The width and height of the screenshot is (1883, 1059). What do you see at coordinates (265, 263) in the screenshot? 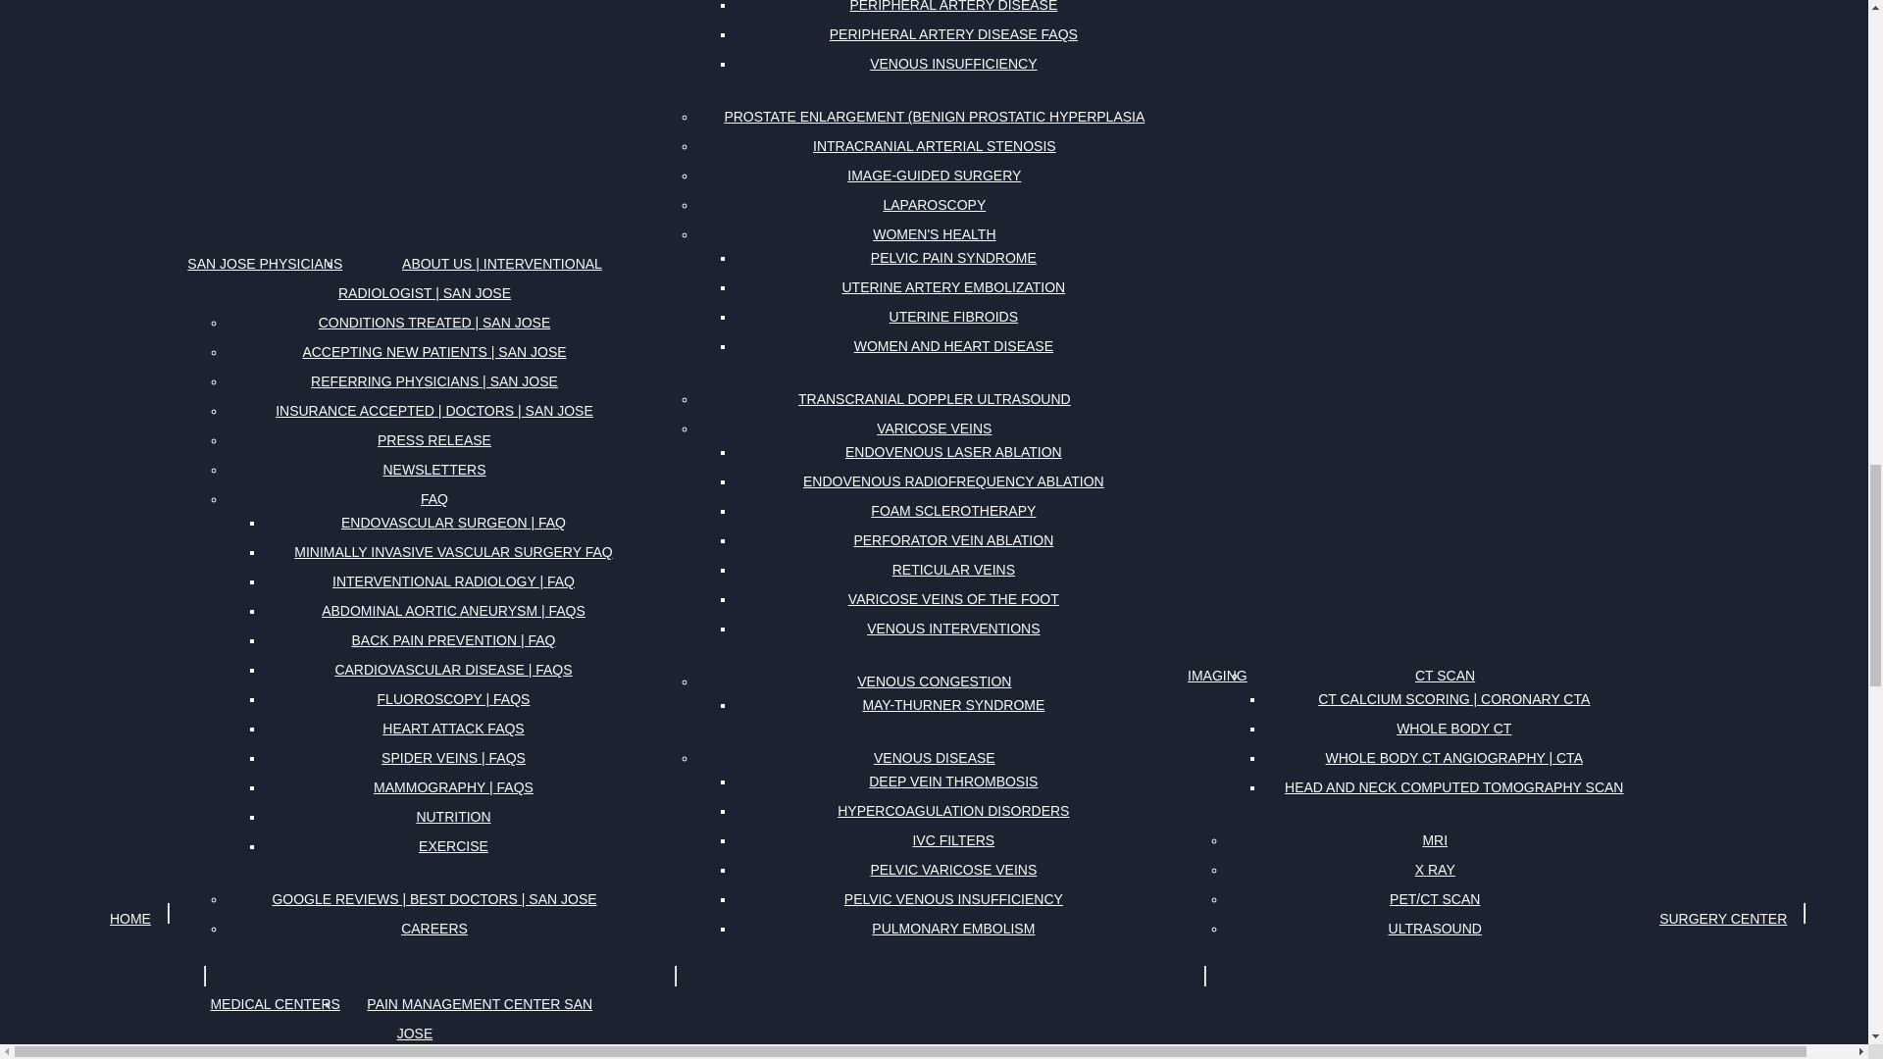
I see `SAN JOSE PHYSICIANS` at bounding box center [265, 263].